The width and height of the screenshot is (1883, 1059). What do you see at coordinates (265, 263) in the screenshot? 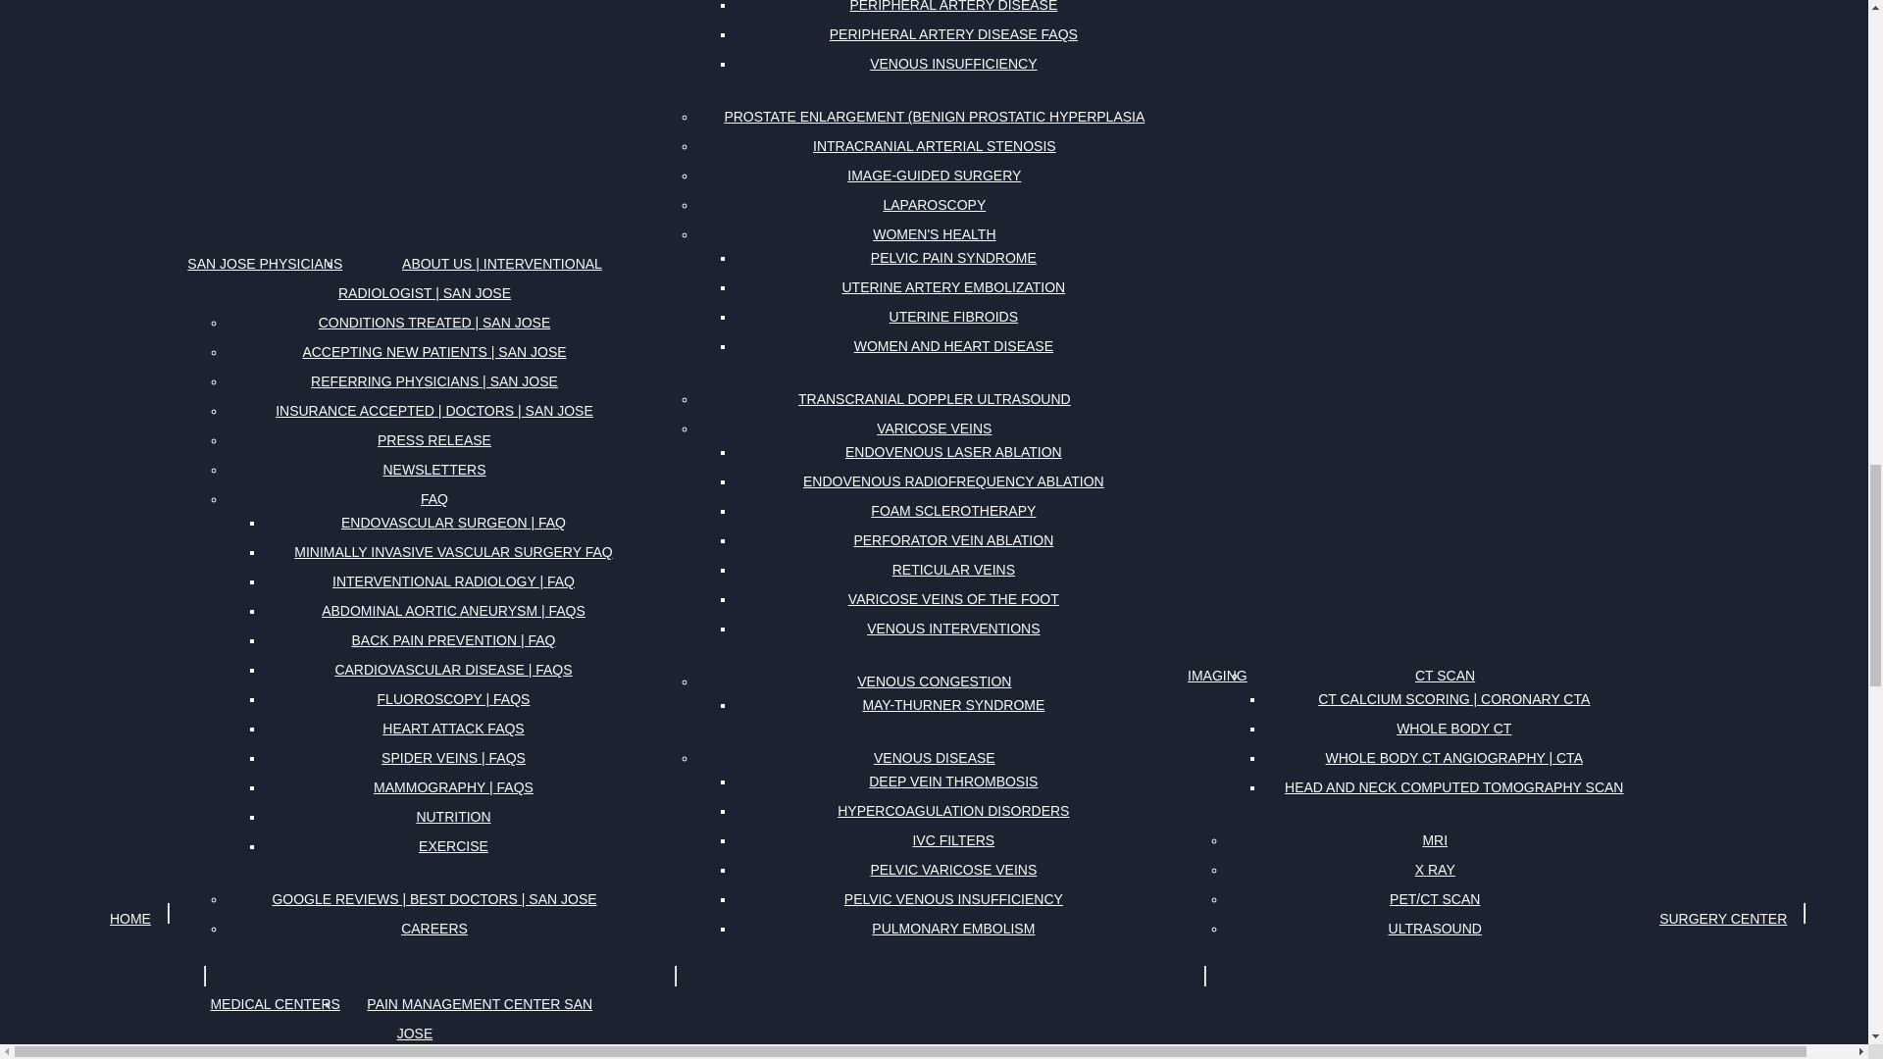
I see `SAN JOSE PHYSICIANS` at bounding box center [265, 263].